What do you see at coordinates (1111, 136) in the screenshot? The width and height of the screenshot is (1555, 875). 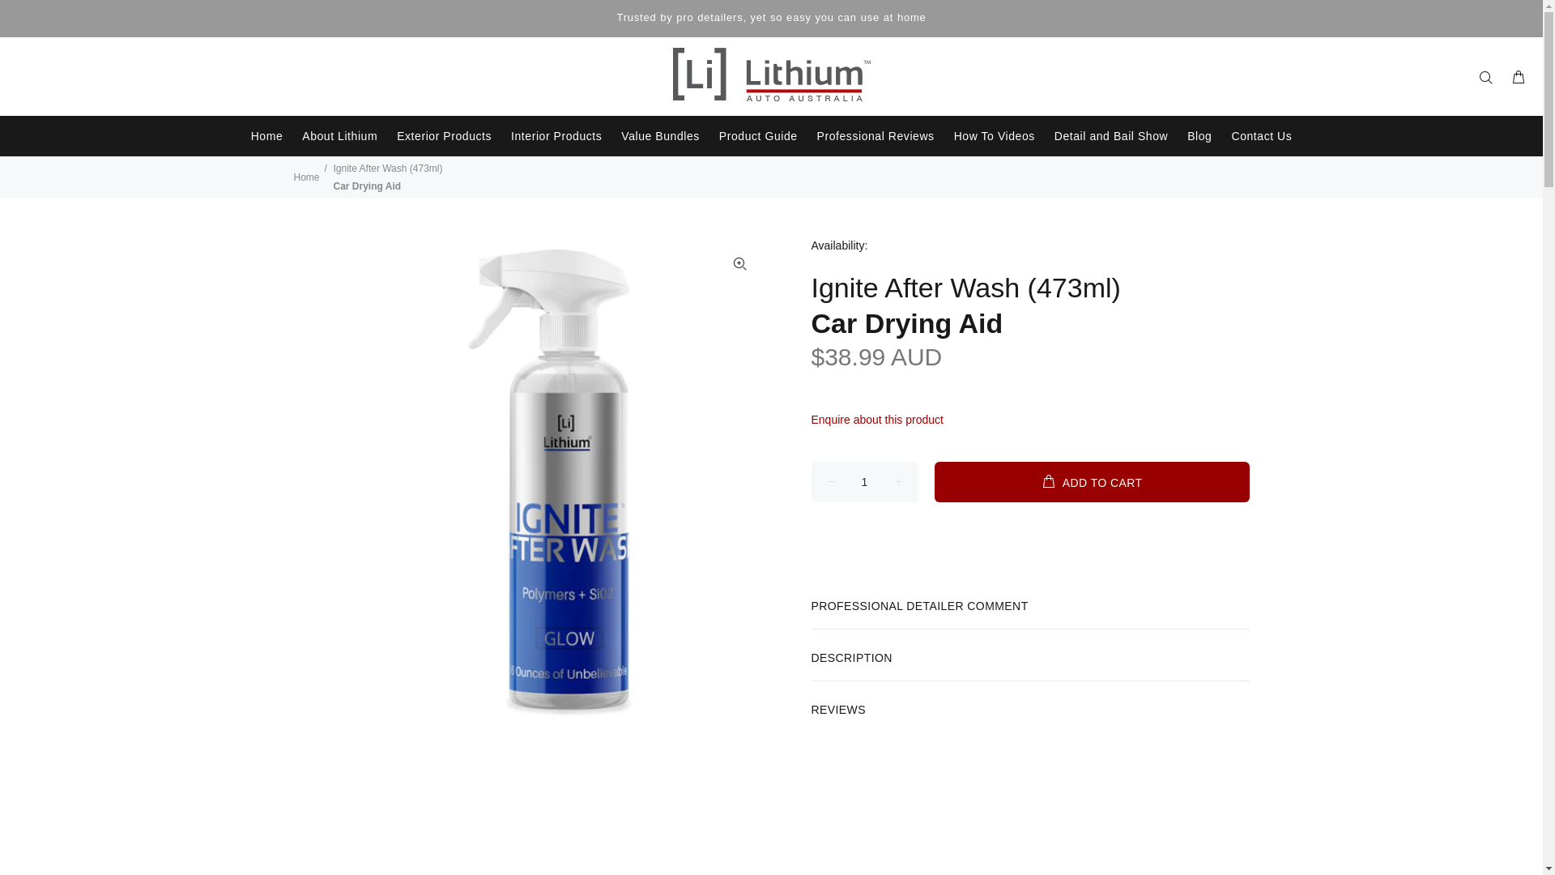 I see `Detail and Bail Show` at bounding box center [1111, 136].